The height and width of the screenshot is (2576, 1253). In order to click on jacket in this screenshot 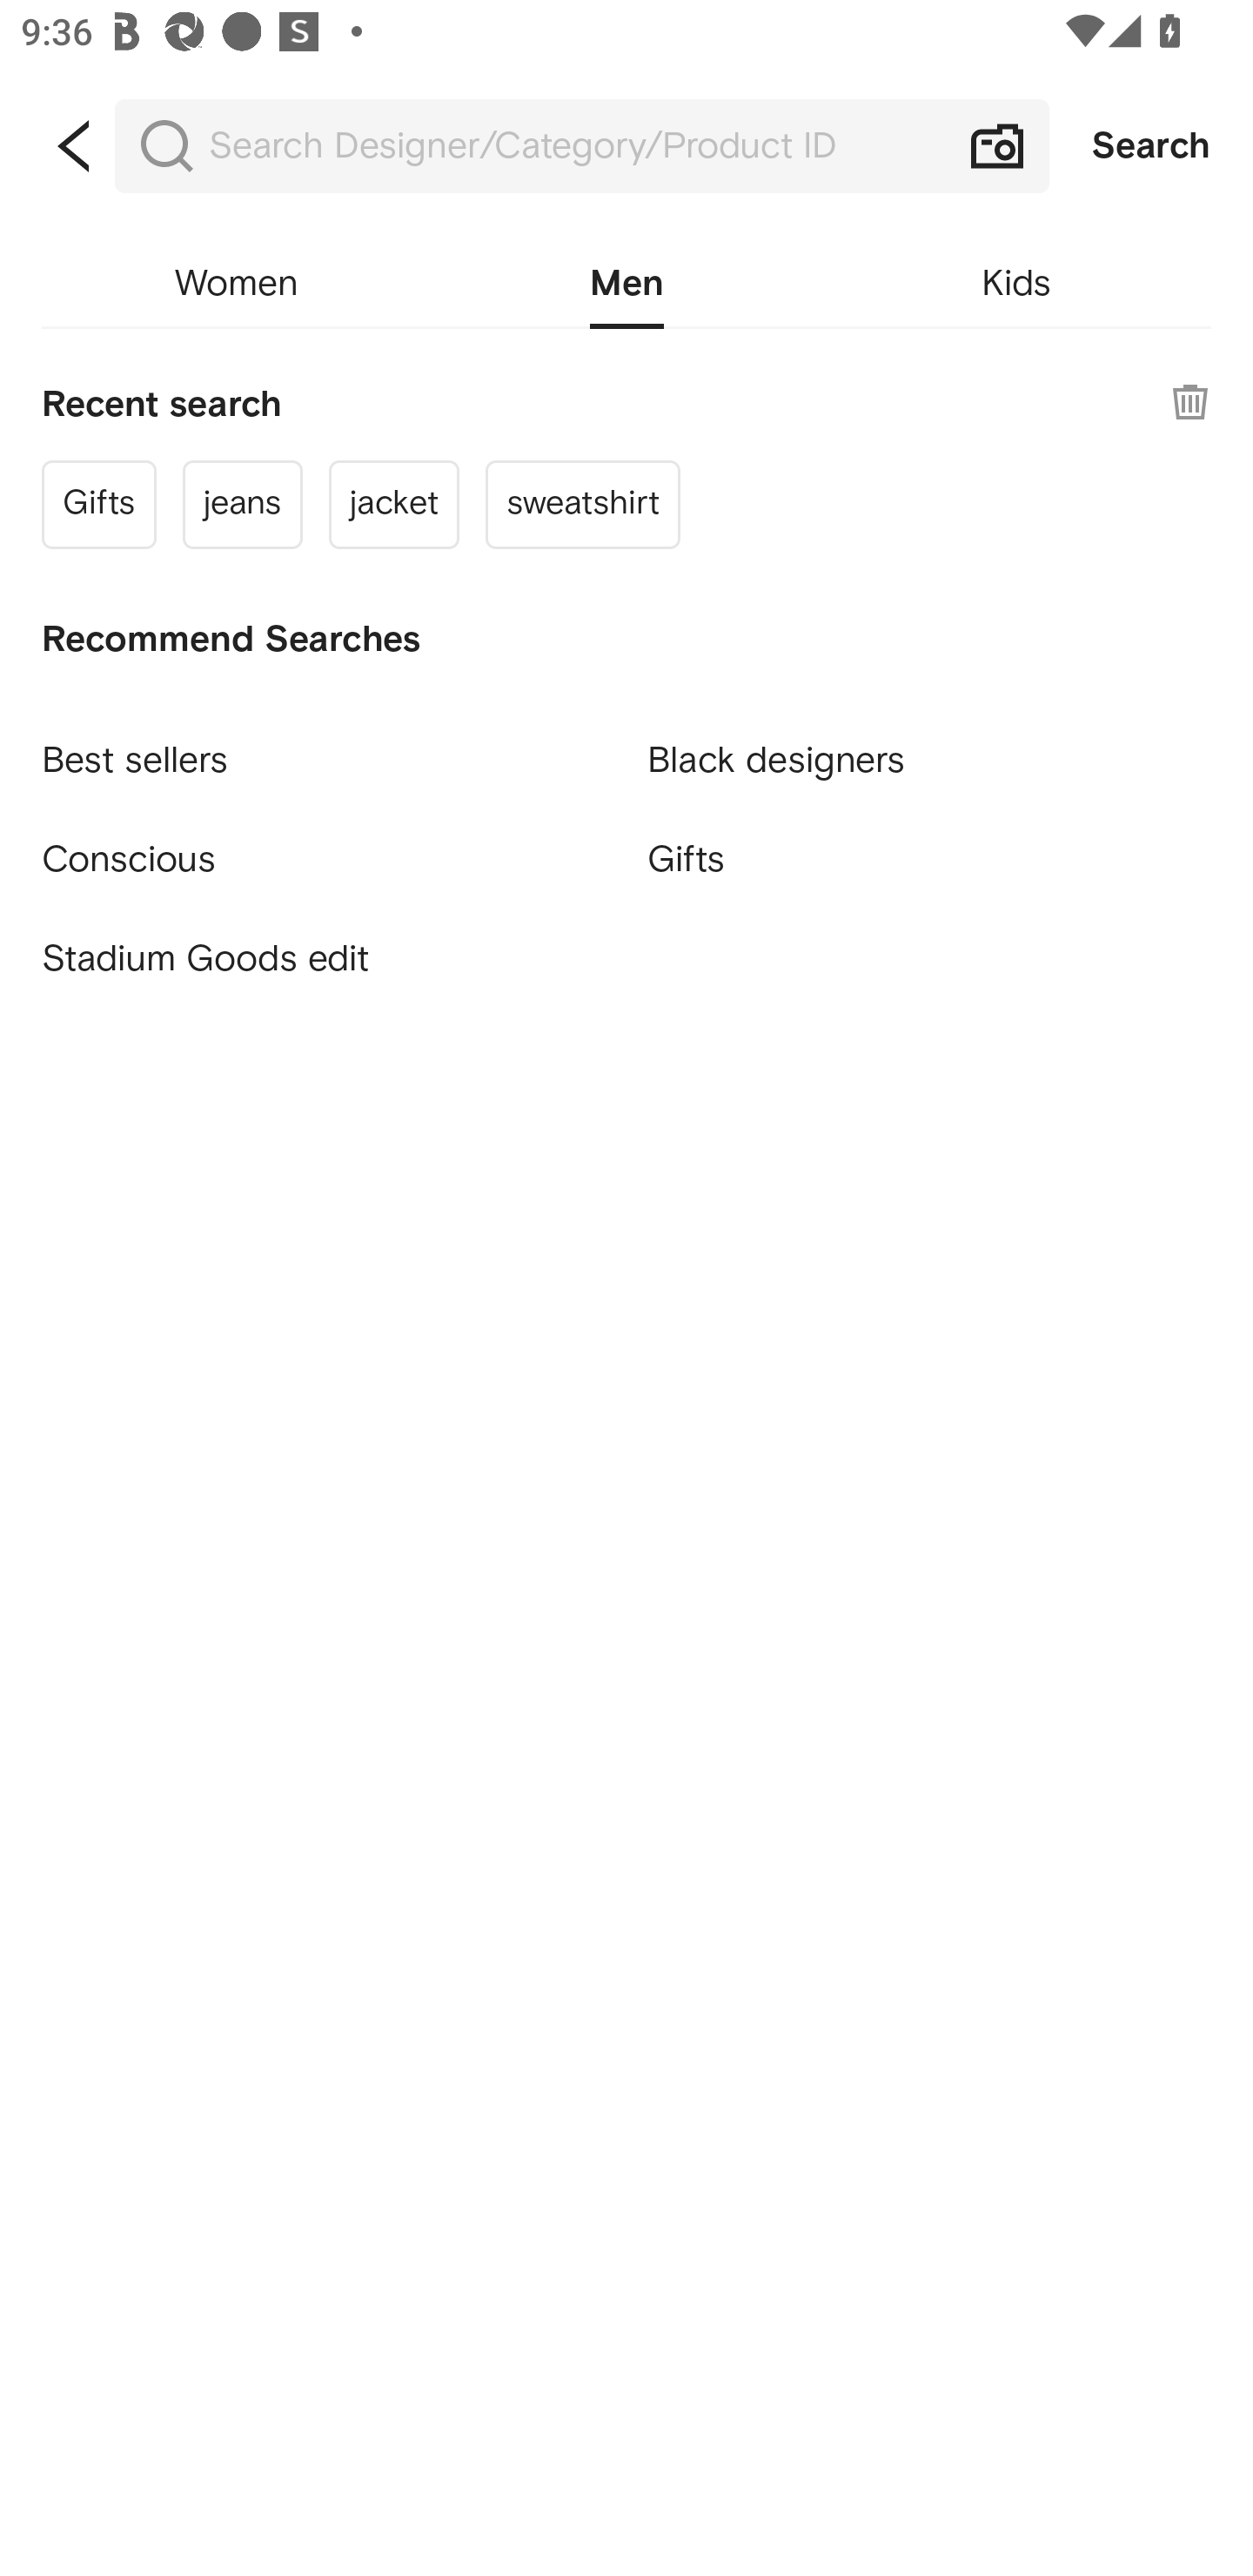, I will do `click(394, 503)`.